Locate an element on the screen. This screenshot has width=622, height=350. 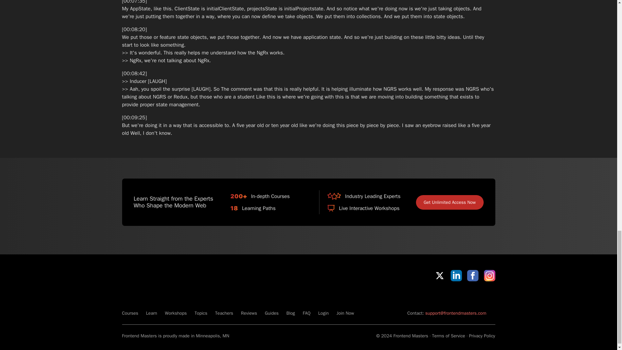
Apple App Store is located at coordinates (426, 296).